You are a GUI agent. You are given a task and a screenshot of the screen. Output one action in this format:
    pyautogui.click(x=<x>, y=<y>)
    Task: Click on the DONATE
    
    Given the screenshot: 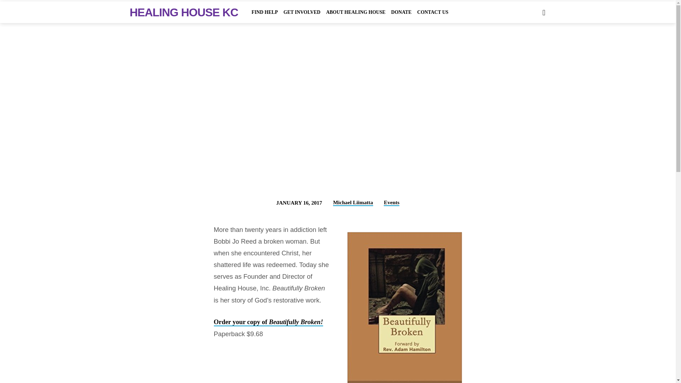 What is the action you would take?
    pyautogui.click(x=401, y=17)
    